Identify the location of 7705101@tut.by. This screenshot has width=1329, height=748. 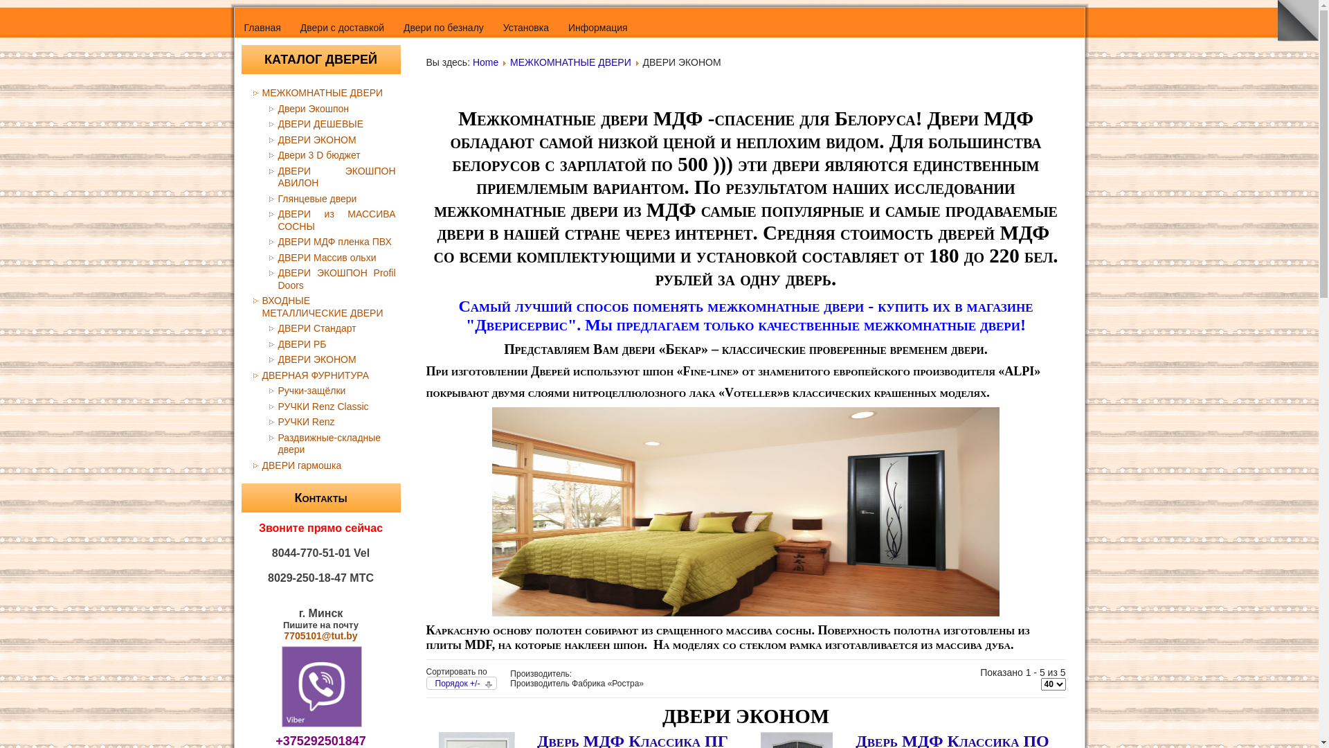
(320, 636).